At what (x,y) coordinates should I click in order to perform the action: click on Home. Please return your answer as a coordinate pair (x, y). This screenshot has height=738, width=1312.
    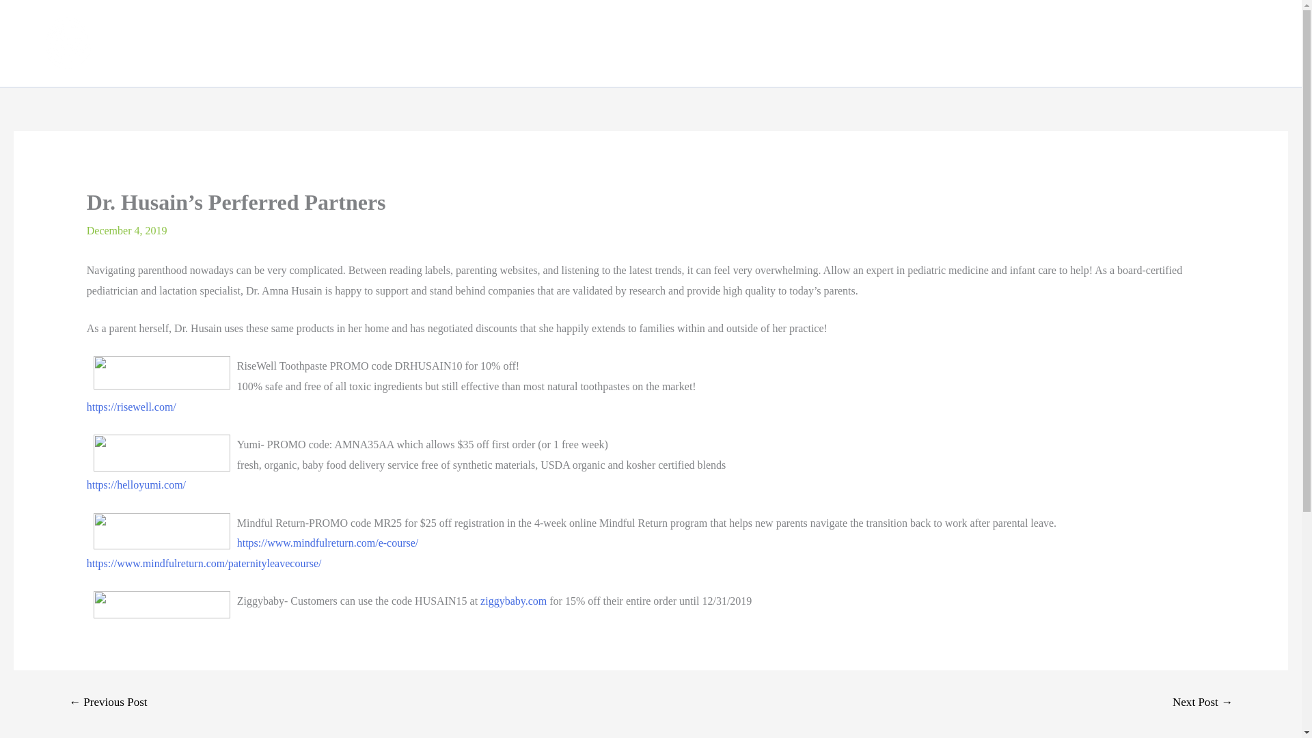
    Looking at the image, I should click on (876, 43).